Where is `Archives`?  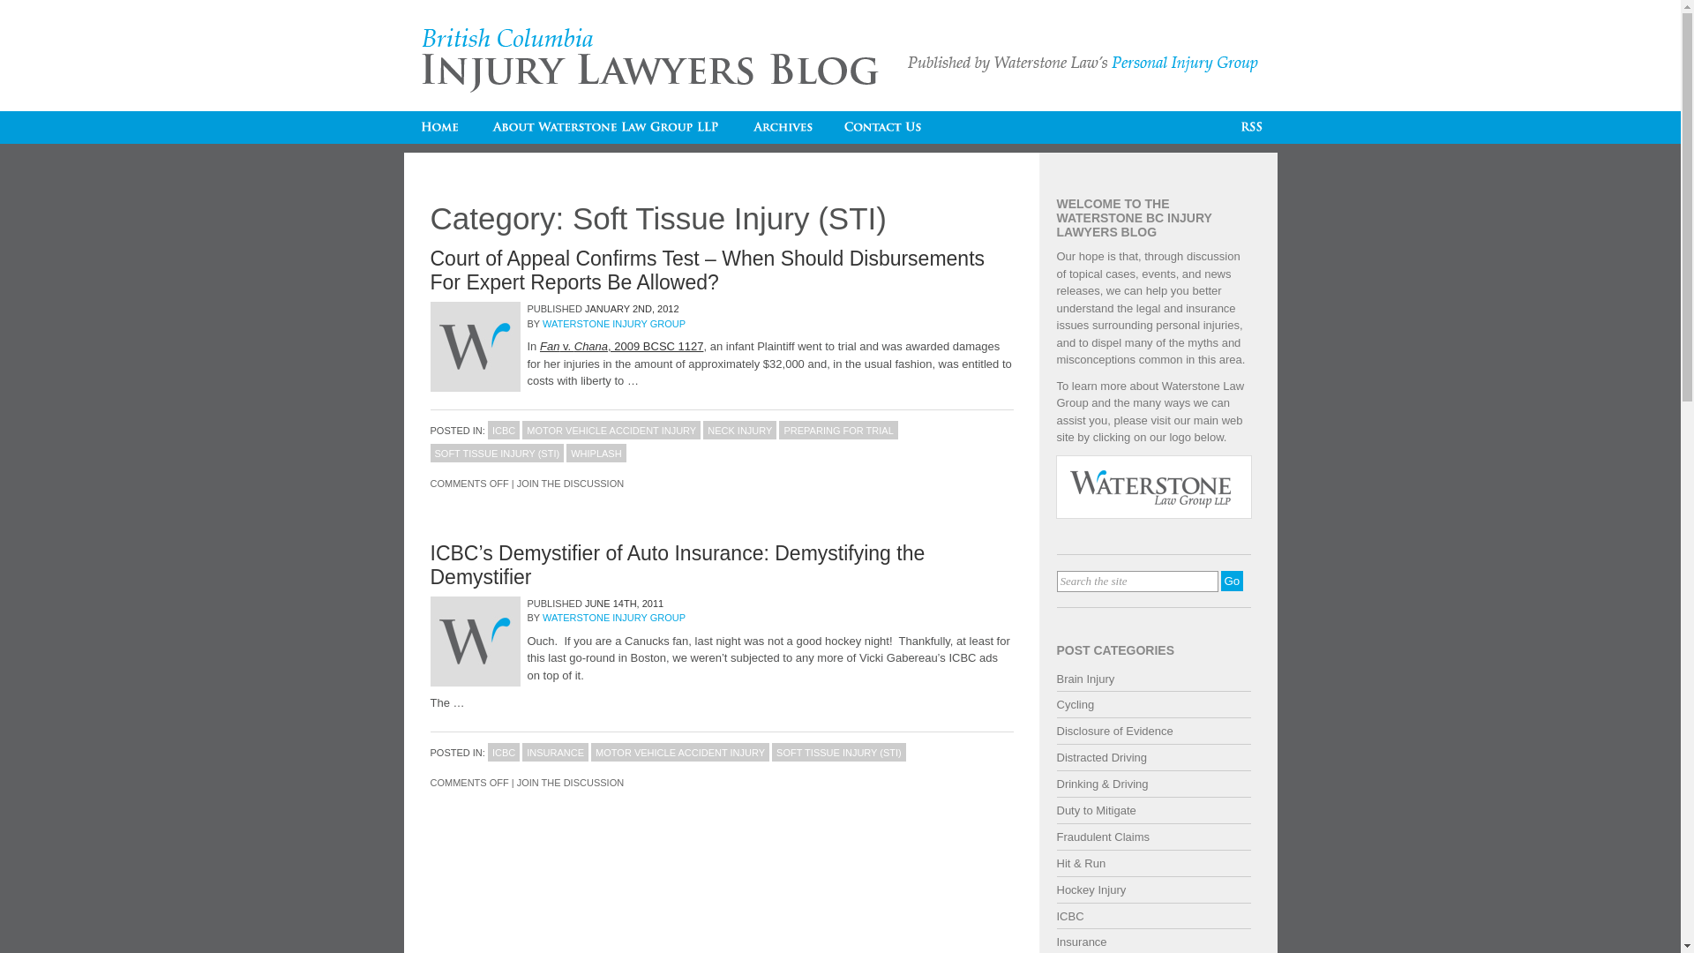
Archives is located at coordinates (782, 127).